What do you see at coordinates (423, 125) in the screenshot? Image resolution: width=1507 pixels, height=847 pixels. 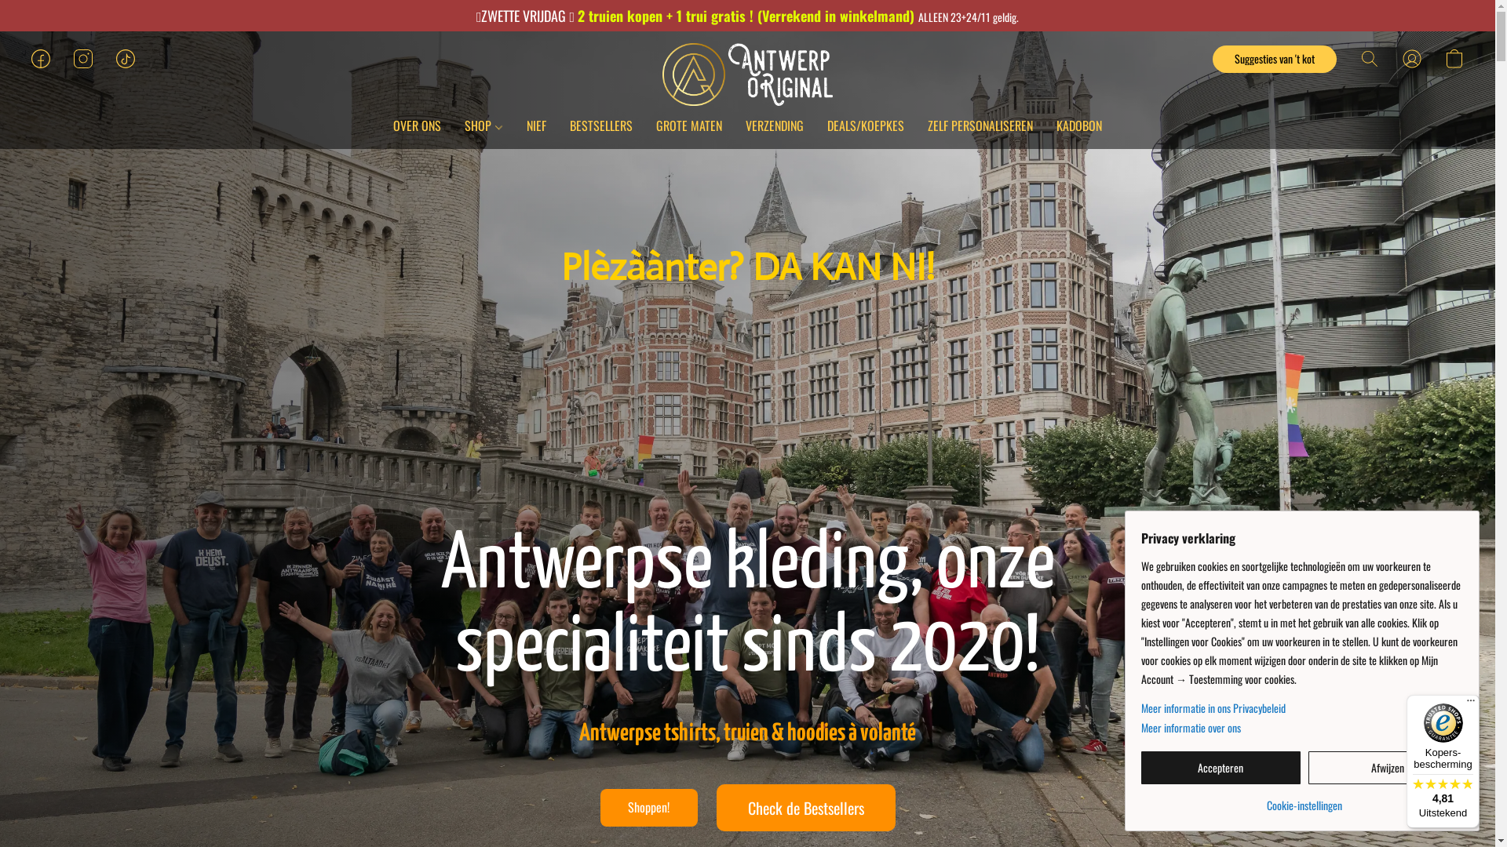 I see `OVER ONS` at bounding box center [423, 125].